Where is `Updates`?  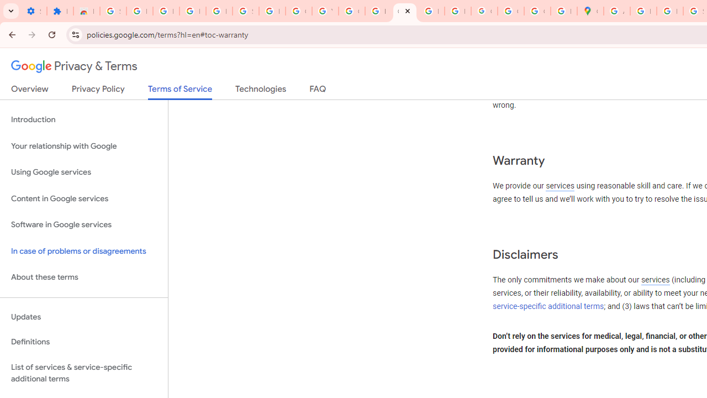
Updates is located at coordinates (84, 317).